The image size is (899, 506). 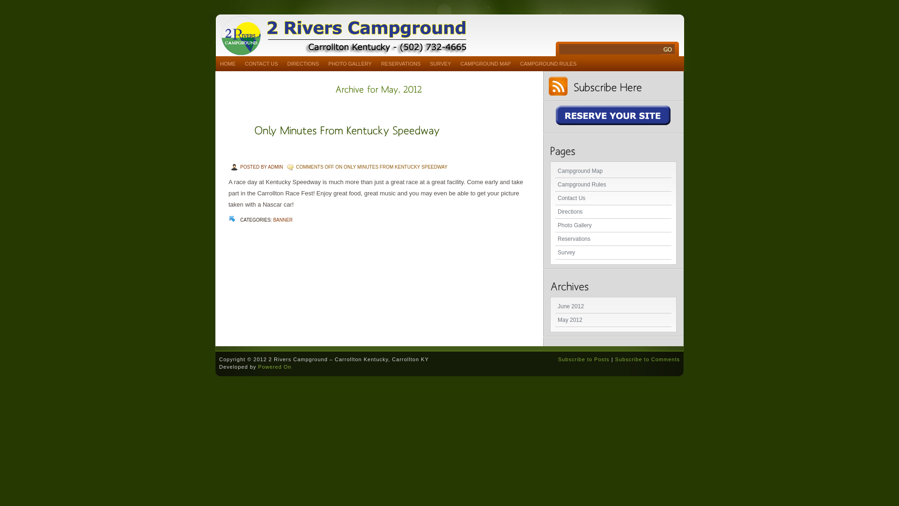 What do you see at coordinates (228, 64) in the screenshot?
I see `HOME` at bounding box center [228, 64].